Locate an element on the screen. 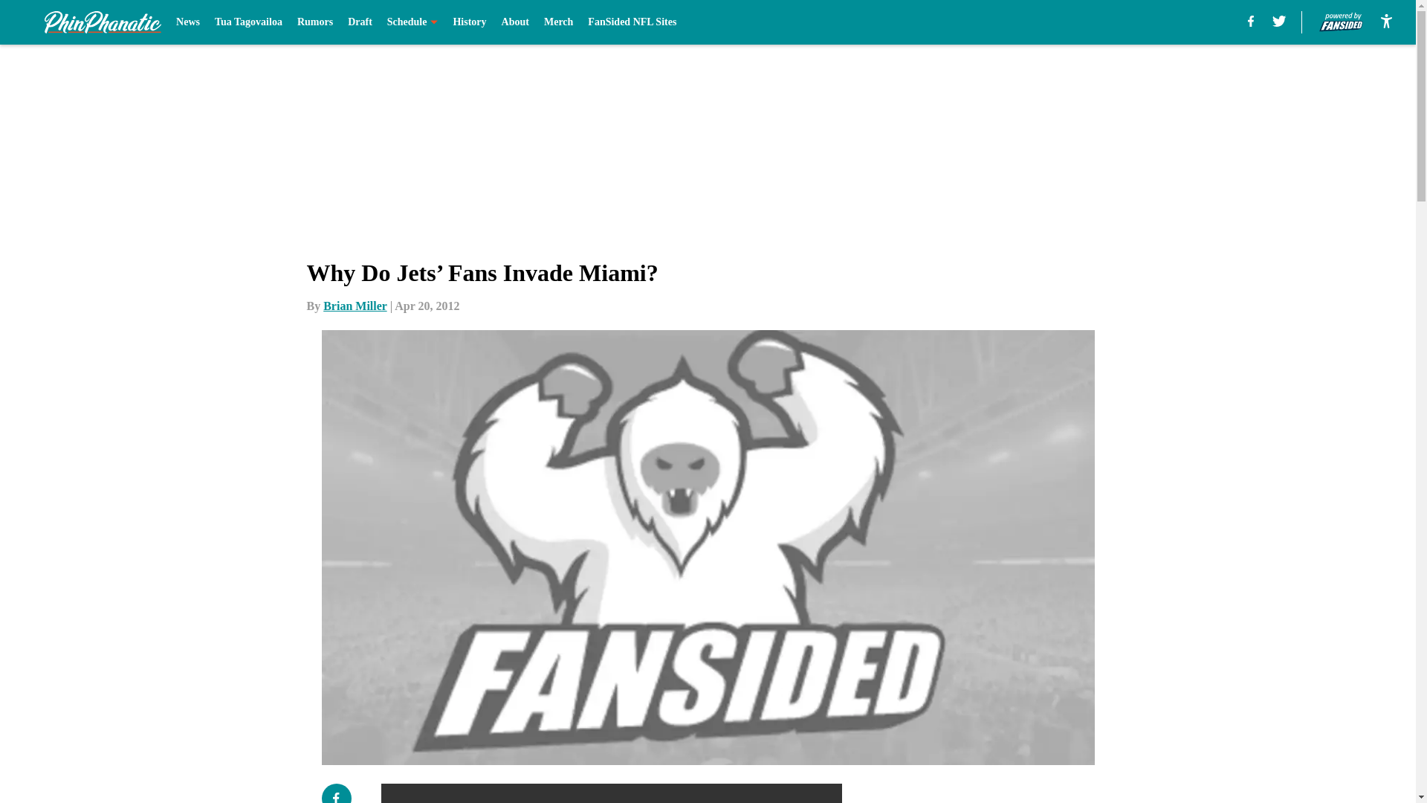 The width and height of the screenshot is (1427, 803). FanSided NFL Sites is located at coordinates (632, 22).